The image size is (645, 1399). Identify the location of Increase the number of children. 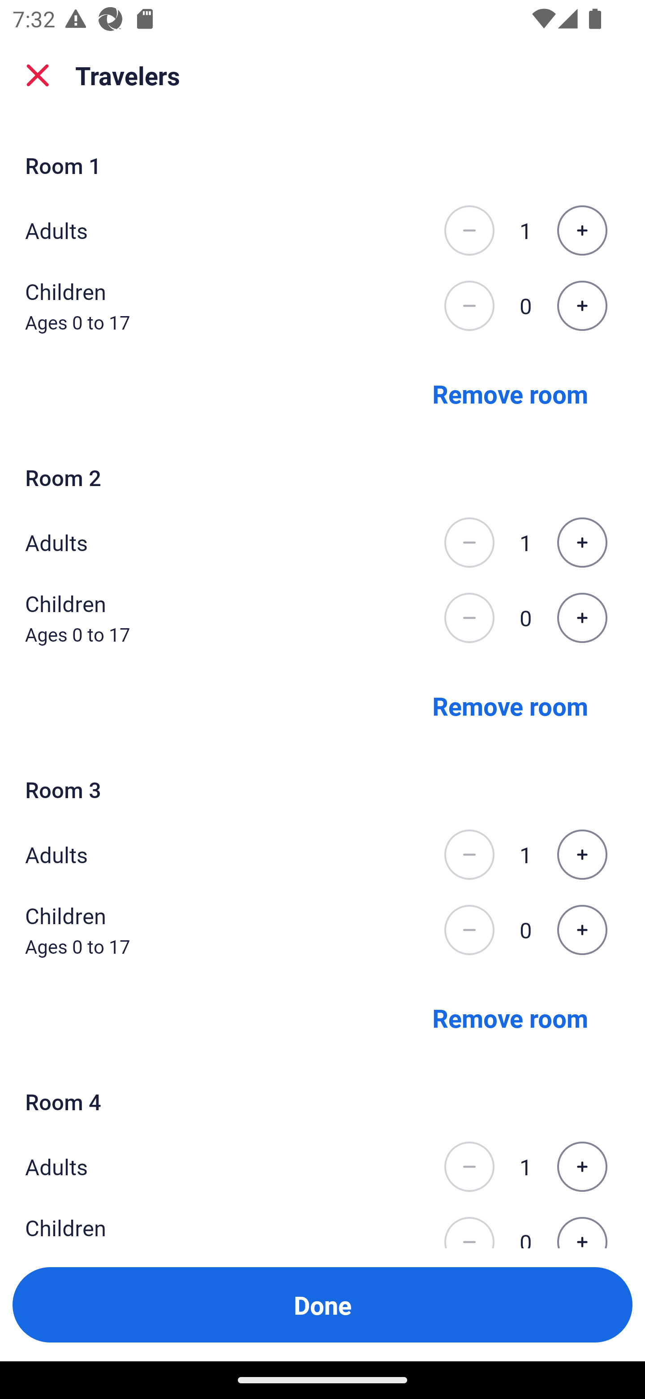
(582, 618).